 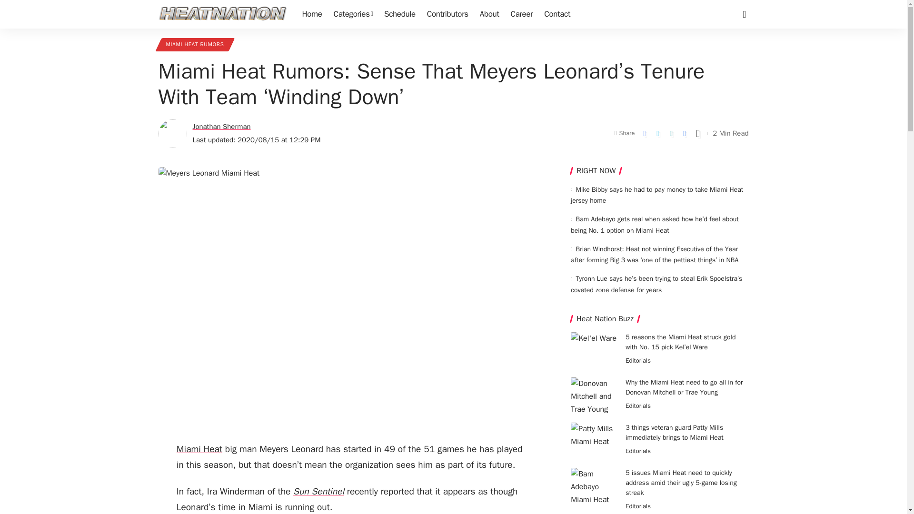 I want to click on Miami Heat, so click(x=199, y=449).